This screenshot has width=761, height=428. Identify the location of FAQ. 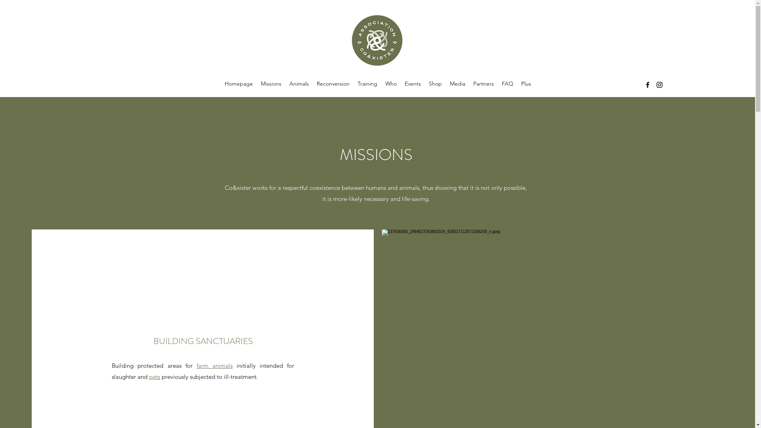
(507, 85).